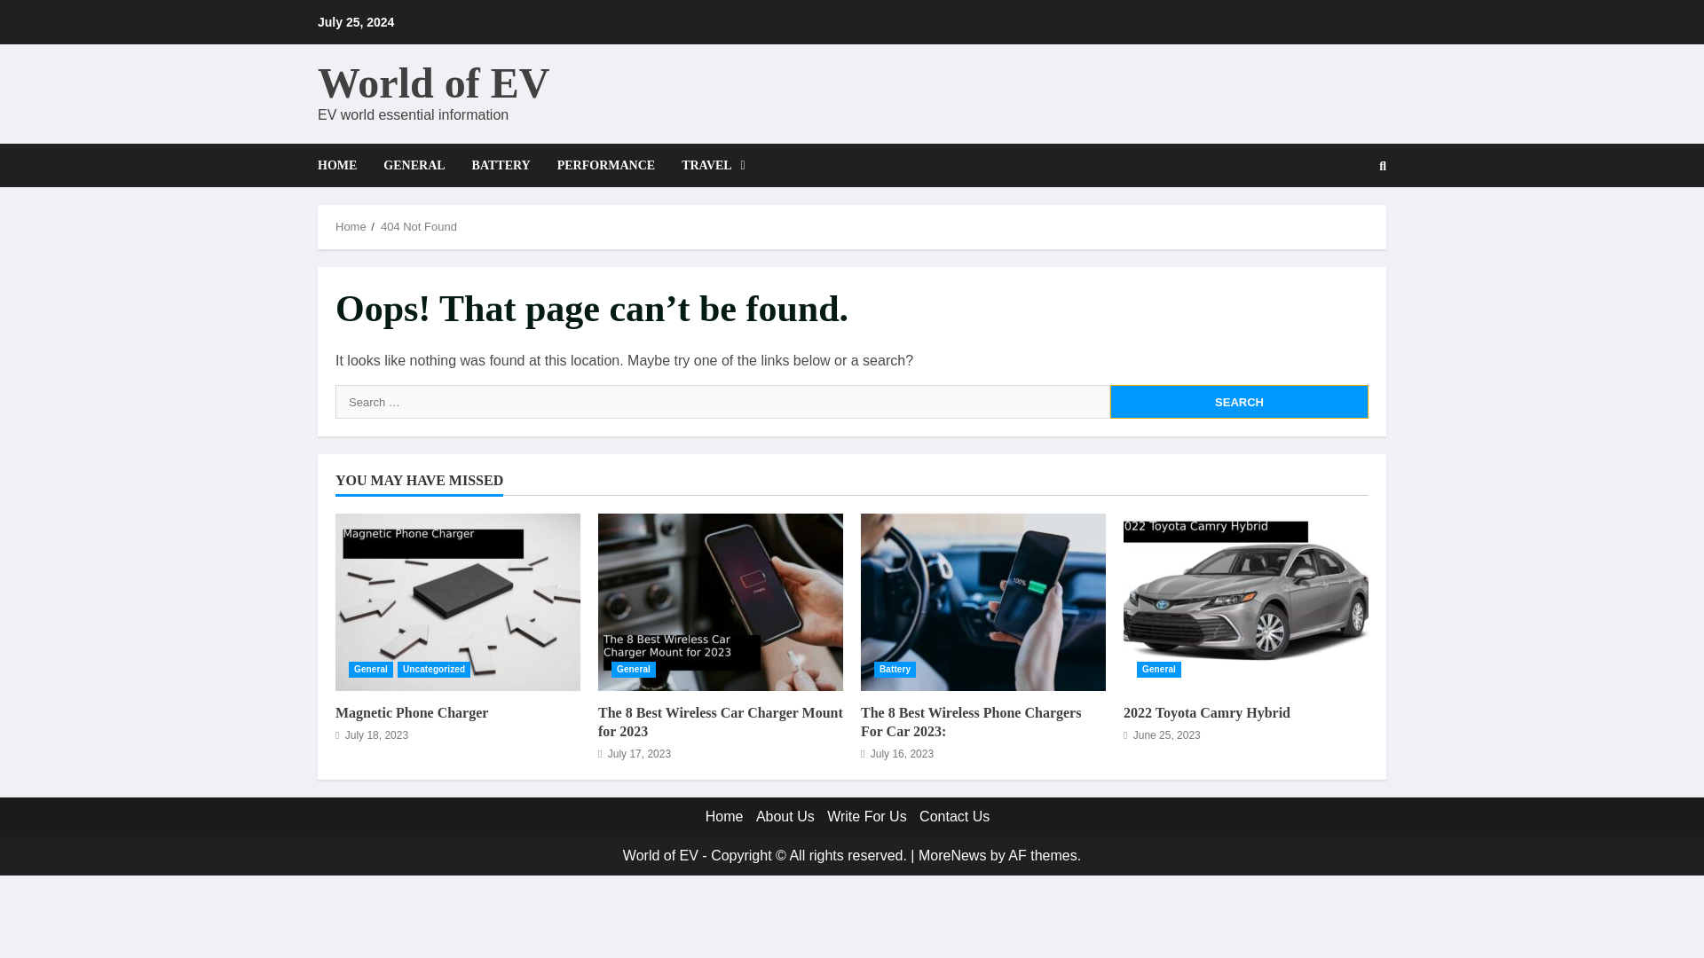  I want to click on Search, so click(1340, 226).